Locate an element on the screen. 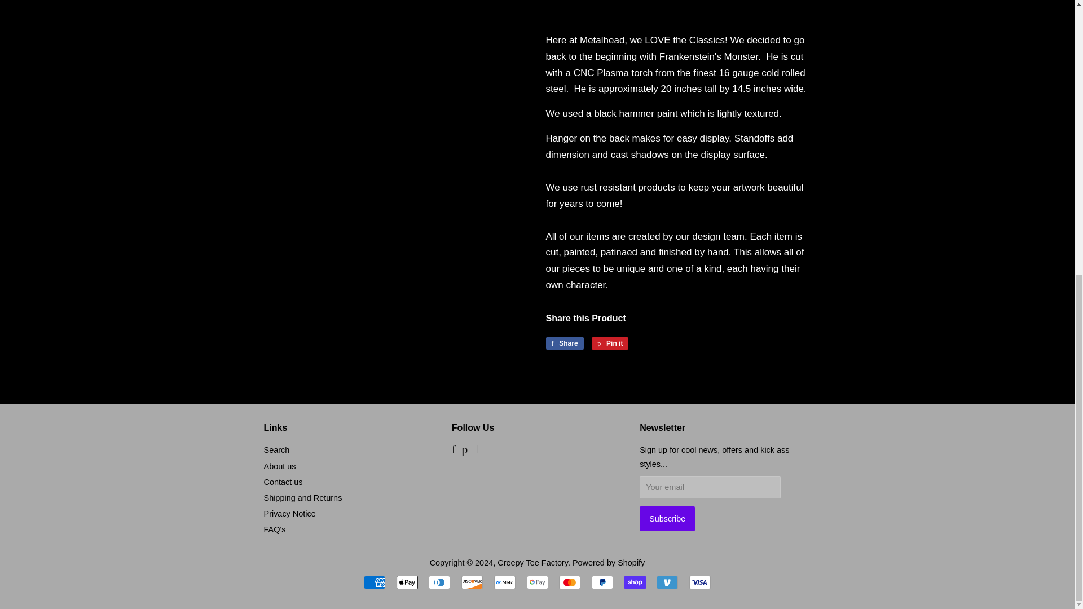  Creepy Tee Factory on Pinterest is located at coordinates (464, 450).